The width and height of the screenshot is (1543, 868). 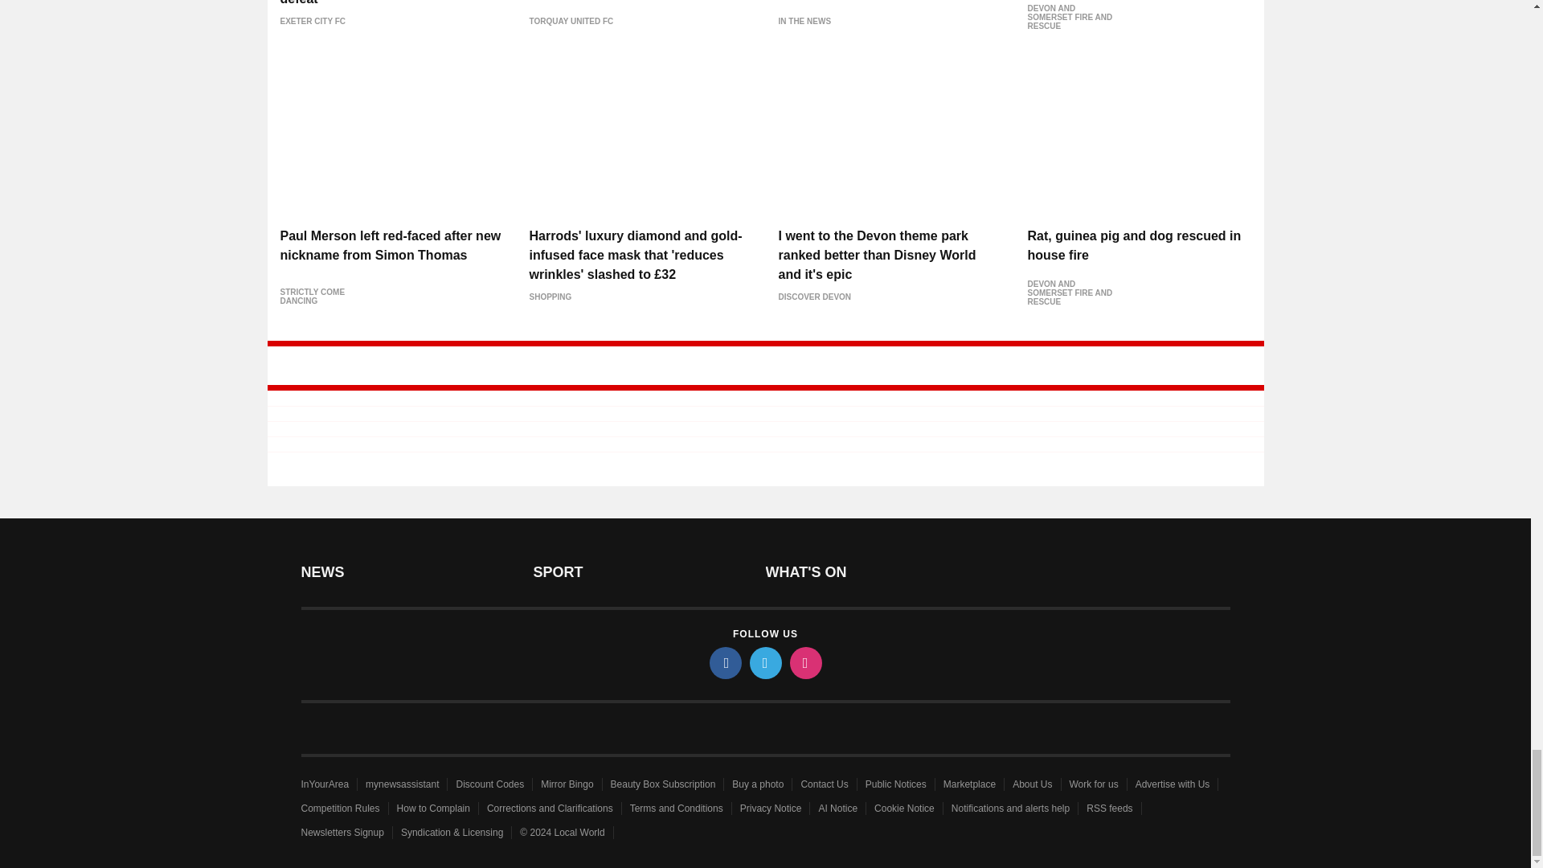 I want to click on facebook, so click(x=724, y=662).